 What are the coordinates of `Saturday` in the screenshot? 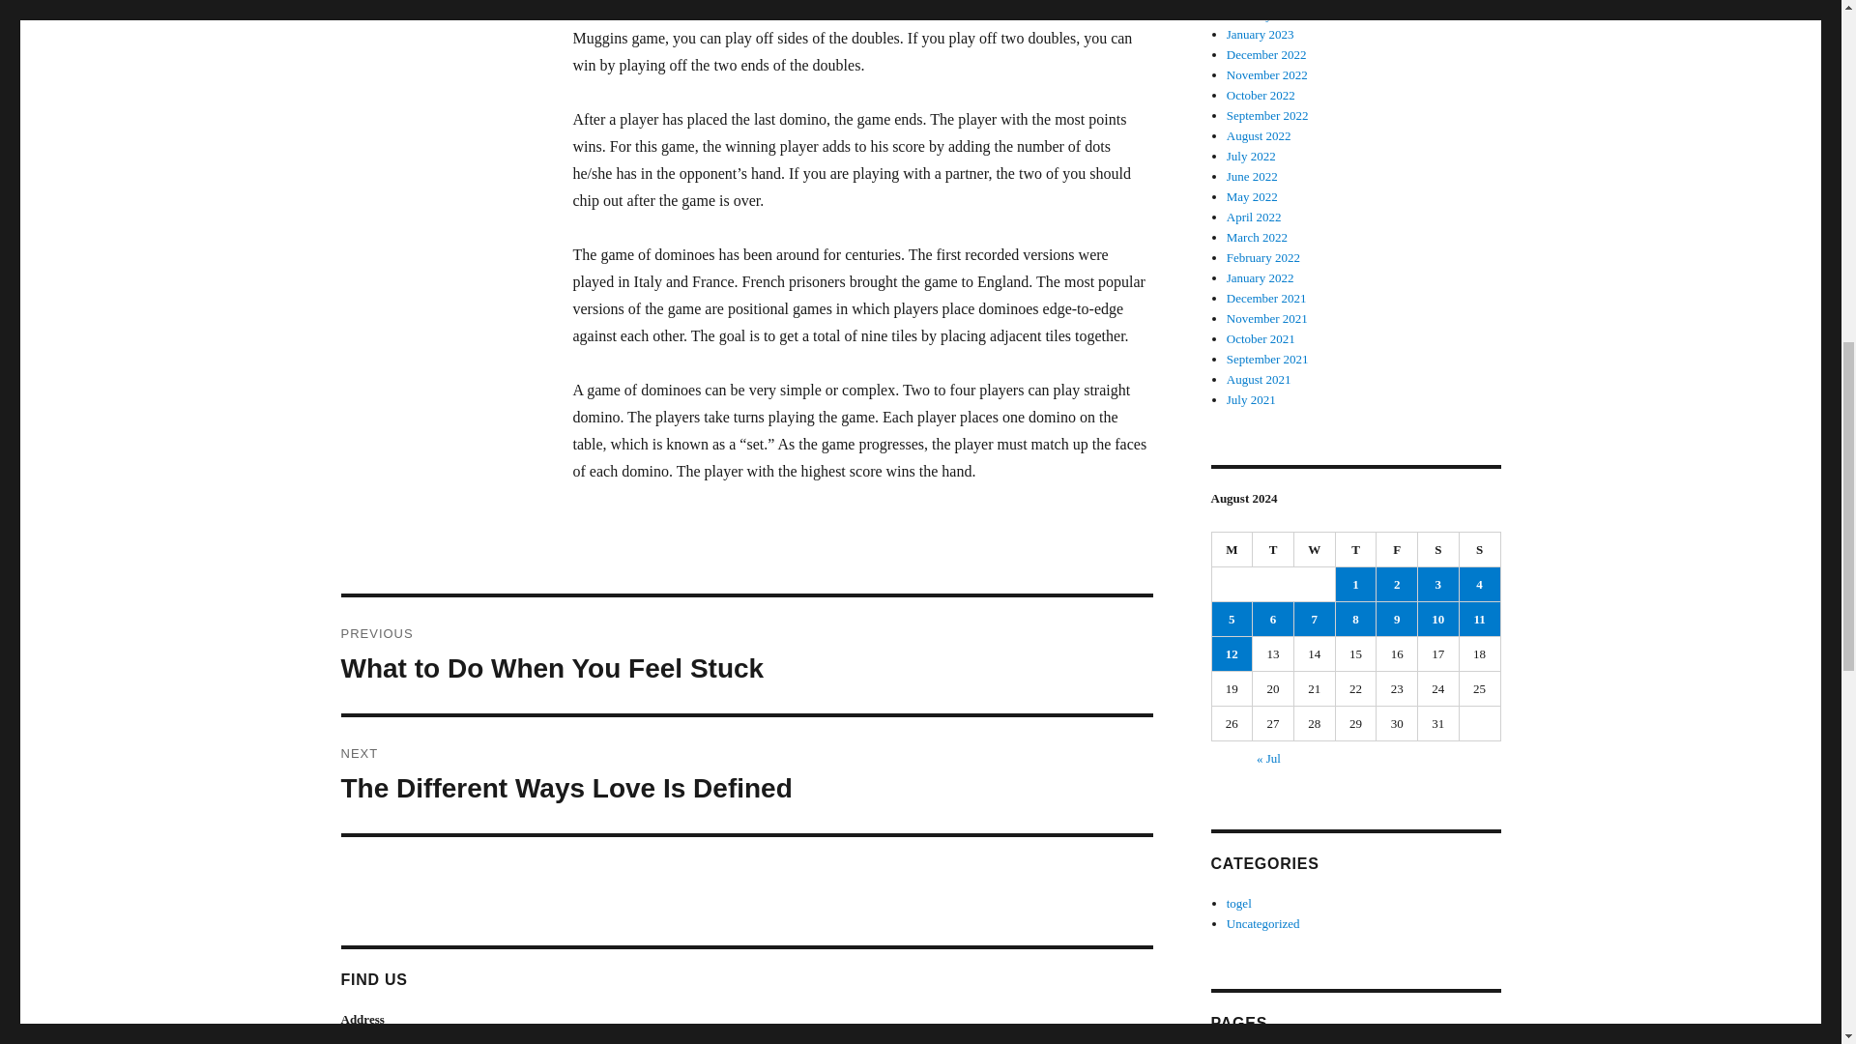 It's located at (1438, 549).